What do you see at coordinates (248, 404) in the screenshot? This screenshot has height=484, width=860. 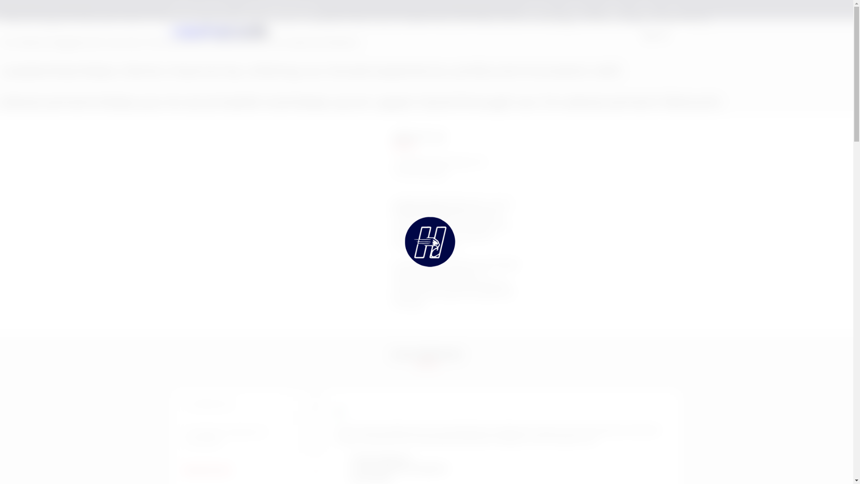 I see `Consulting Services` at bounding box center [248, 404].